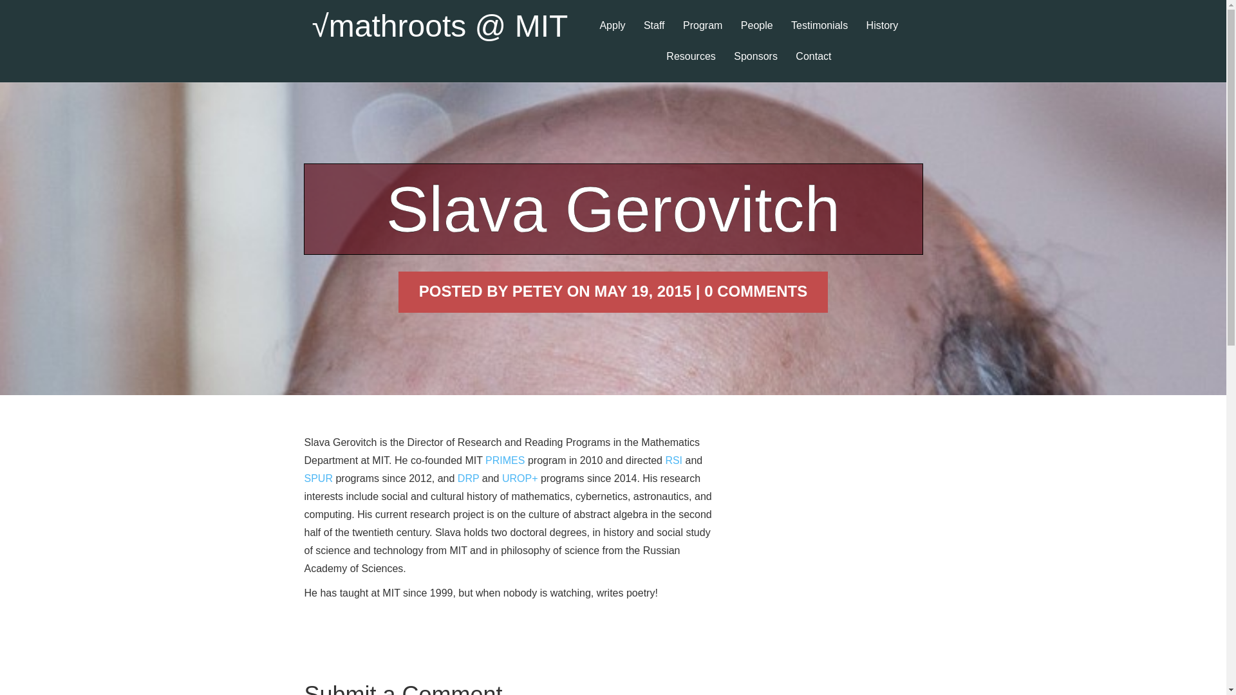  Describe the element at coordinates (882, 36) in the screenshot. I see `History` at that location.